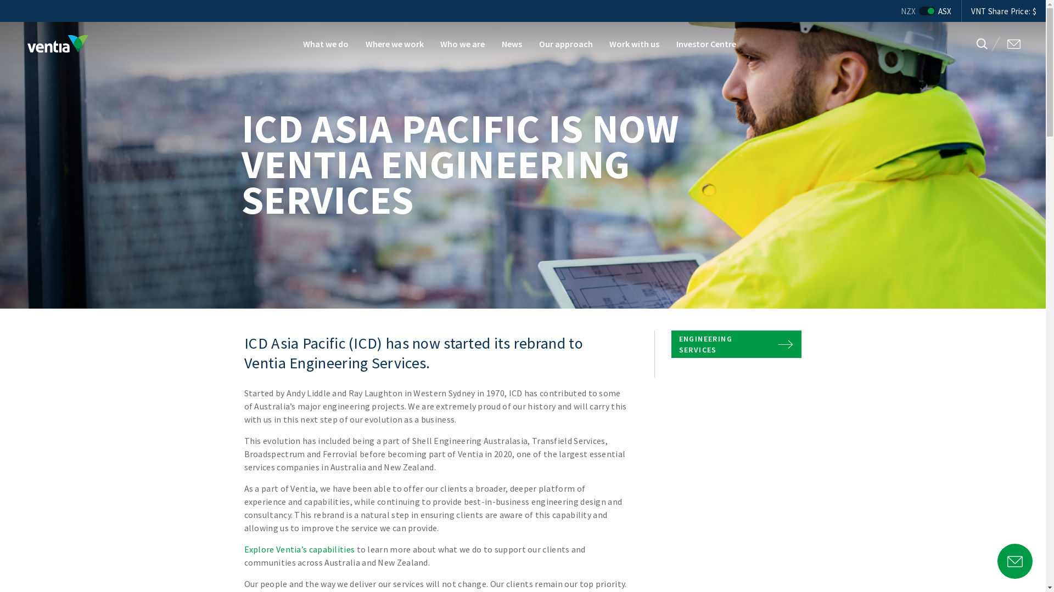 Image resolution: width=1054 pixels, height=592 pixels. Describe the element at coordinates (707, 44) in the screenshot. I see `Investor Centre` at that location.